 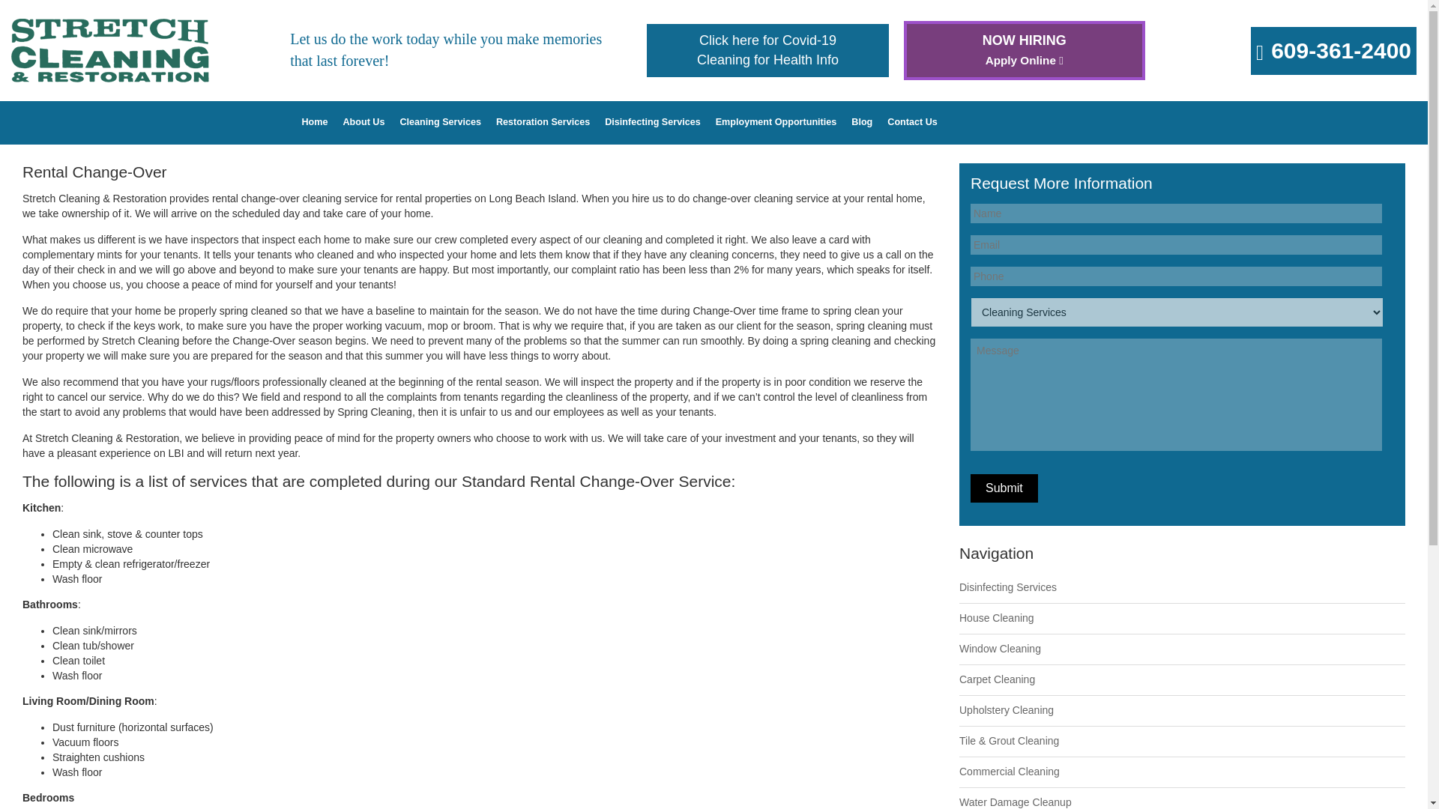 I want to click on About Us, so click(x=364, y=123).